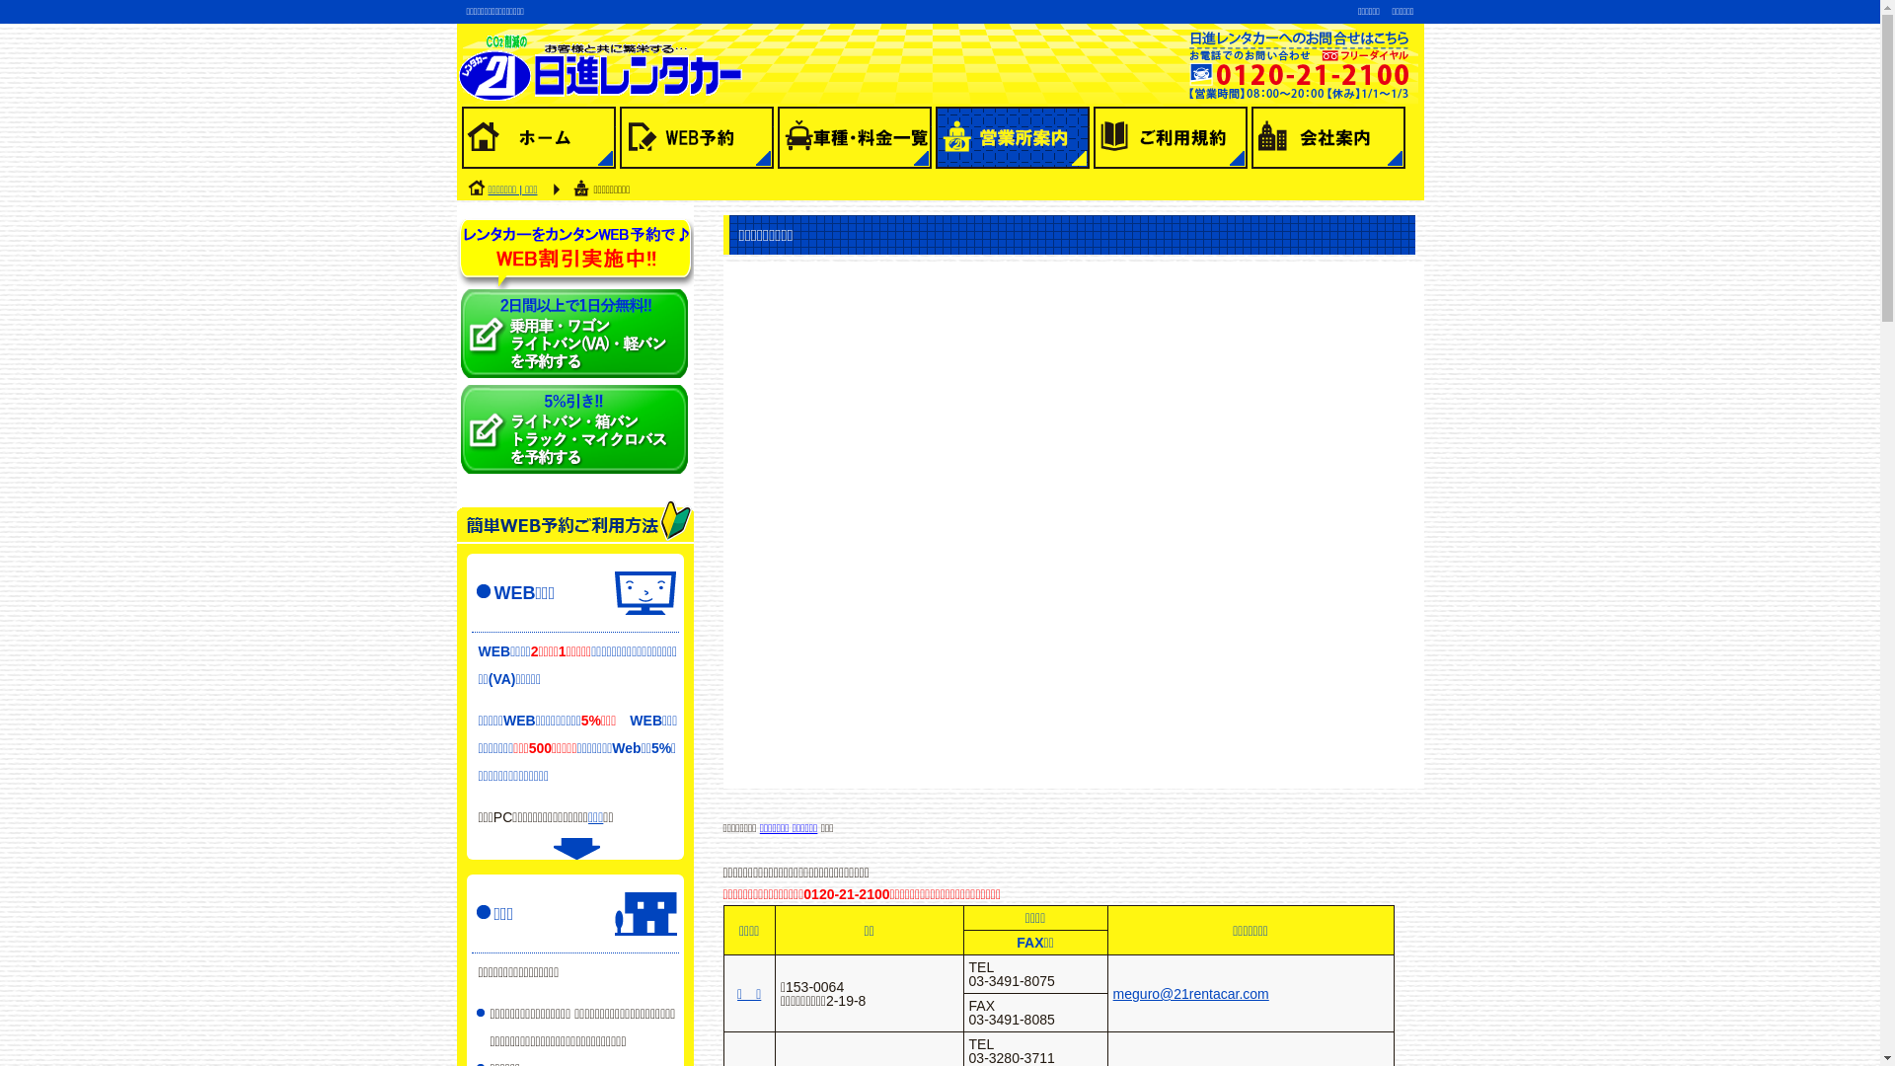 This screenshot has width=1895, height=1066. I want to click on meguro@21rentacar.com, so click(1191, 994).